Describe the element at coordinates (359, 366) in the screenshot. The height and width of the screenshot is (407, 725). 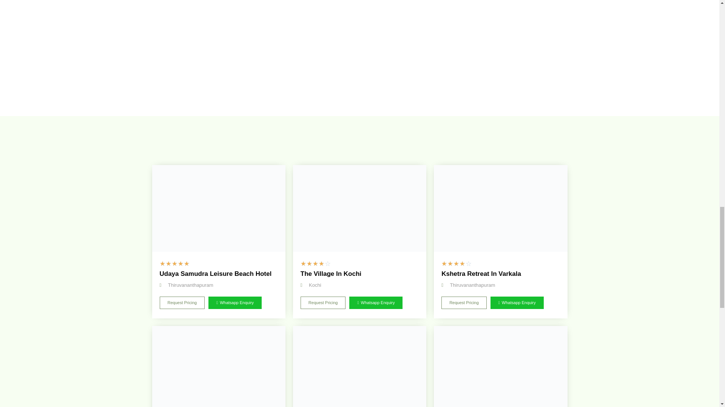
I see `Sneha Inn, Kannur W` at that location.